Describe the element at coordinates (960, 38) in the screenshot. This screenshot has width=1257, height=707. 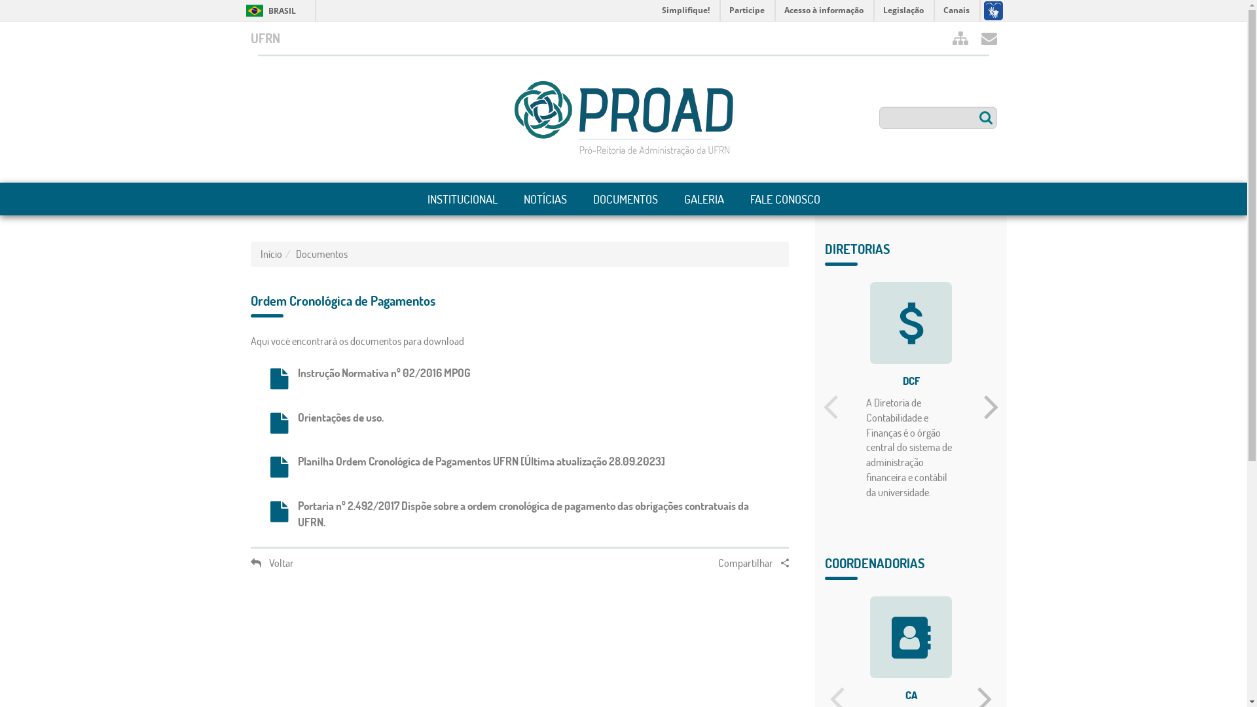
I see `Ir para o mapa do site` at that location.